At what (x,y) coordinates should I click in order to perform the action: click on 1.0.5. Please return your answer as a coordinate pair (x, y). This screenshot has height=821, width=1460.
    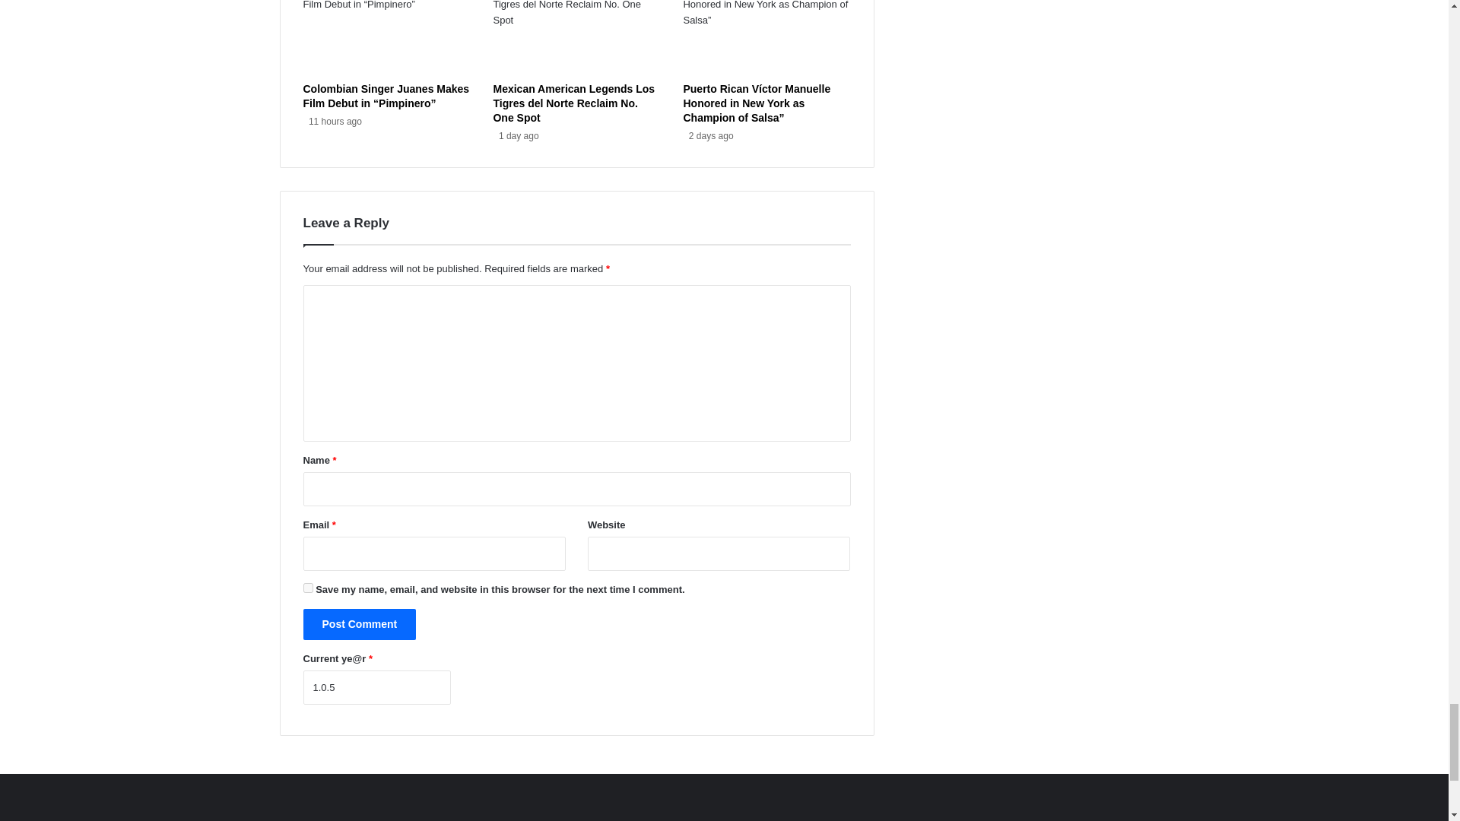
    Looking at the image, I should click on (376, 687).